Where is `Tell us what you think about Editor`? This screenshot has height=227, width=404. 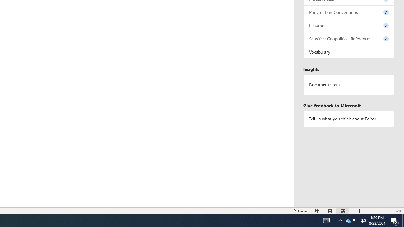
Tell us what you think about Editor is located at coordinates (349, 119).